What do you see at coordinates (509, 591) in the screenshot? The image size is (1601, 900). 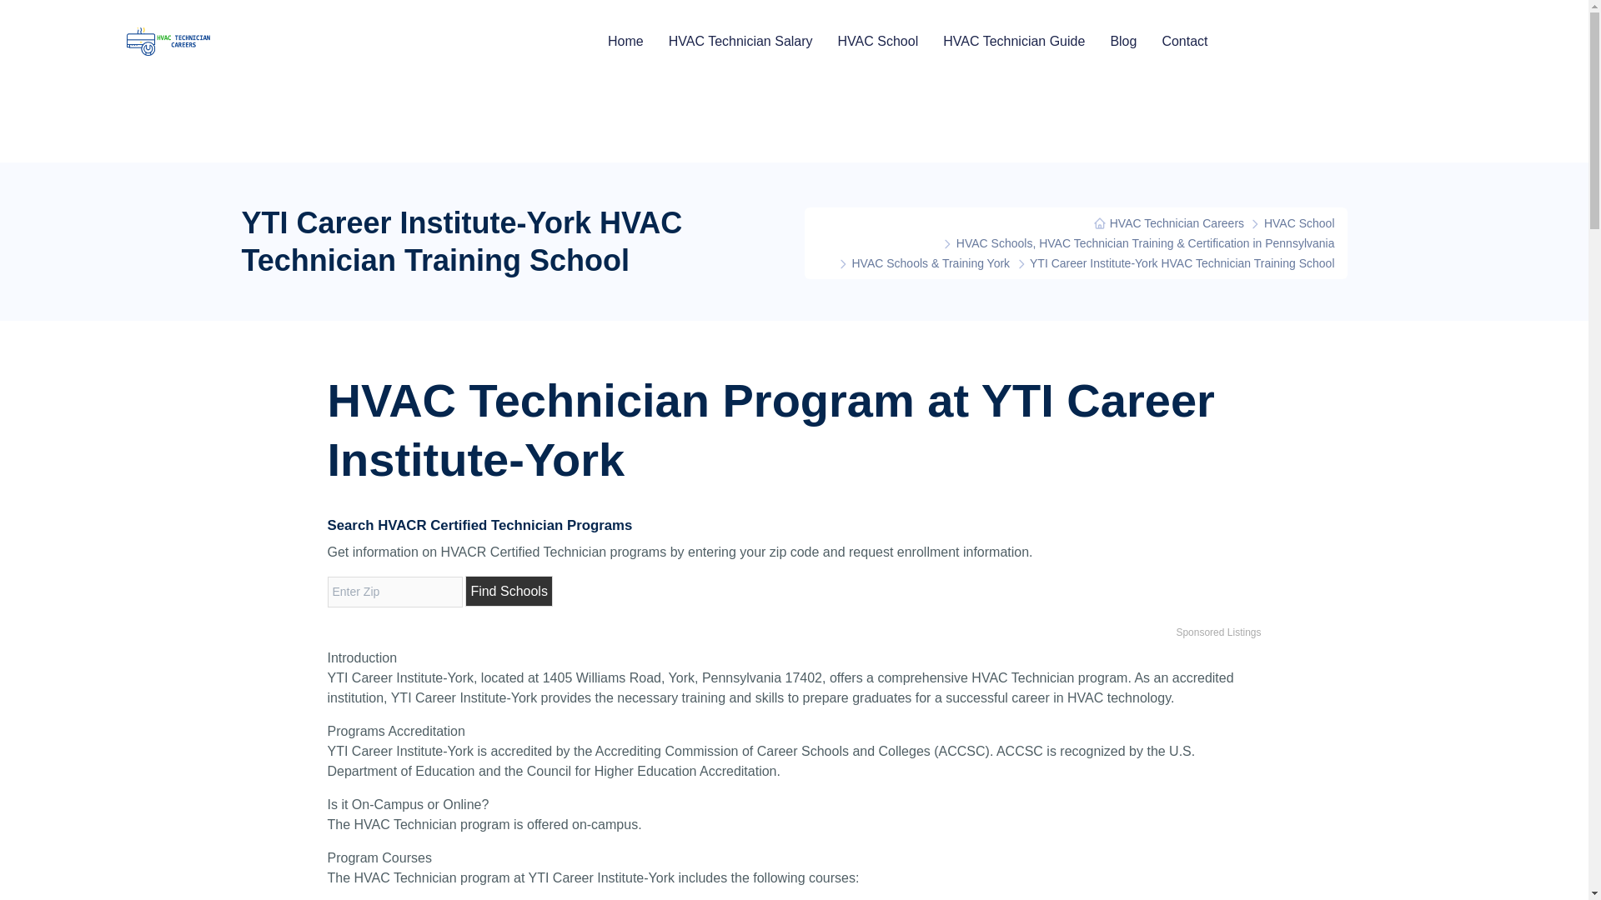 I see `Find Schools` at bounding box center [509, 591].